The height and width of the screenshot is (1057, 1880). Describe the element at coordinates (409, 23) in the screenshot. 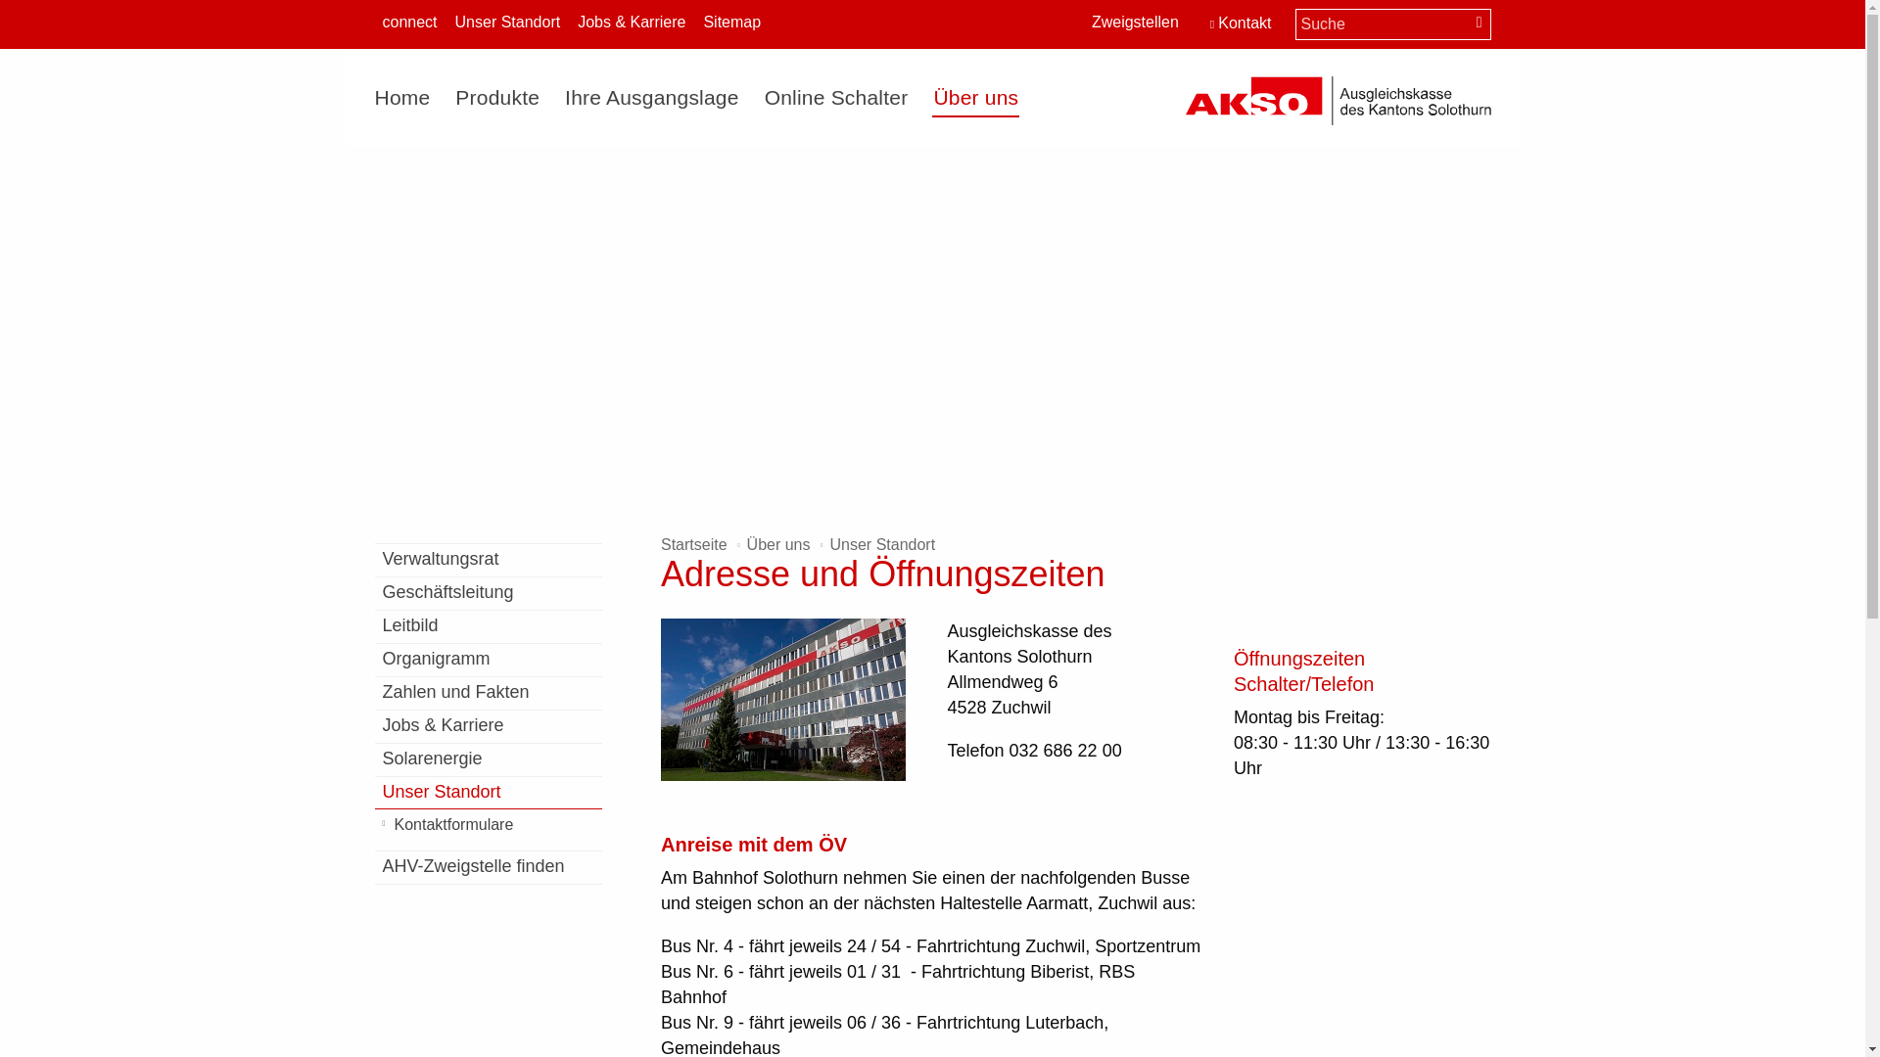

I see `connect` at that location.